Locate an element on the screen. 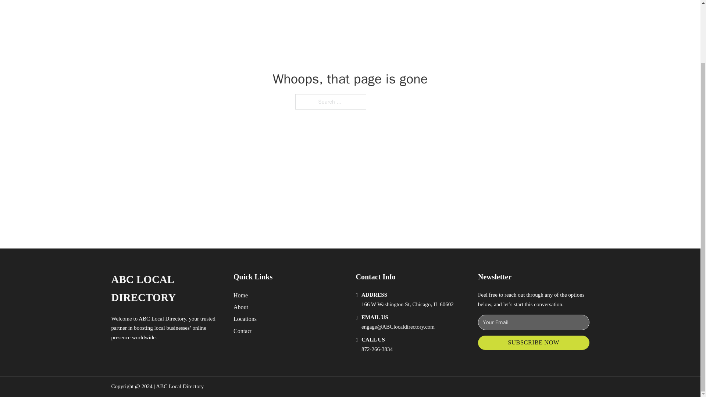 The width and height of the screenshot is (706, 397). 872-266-3834 is located at coordinates (377, 349).